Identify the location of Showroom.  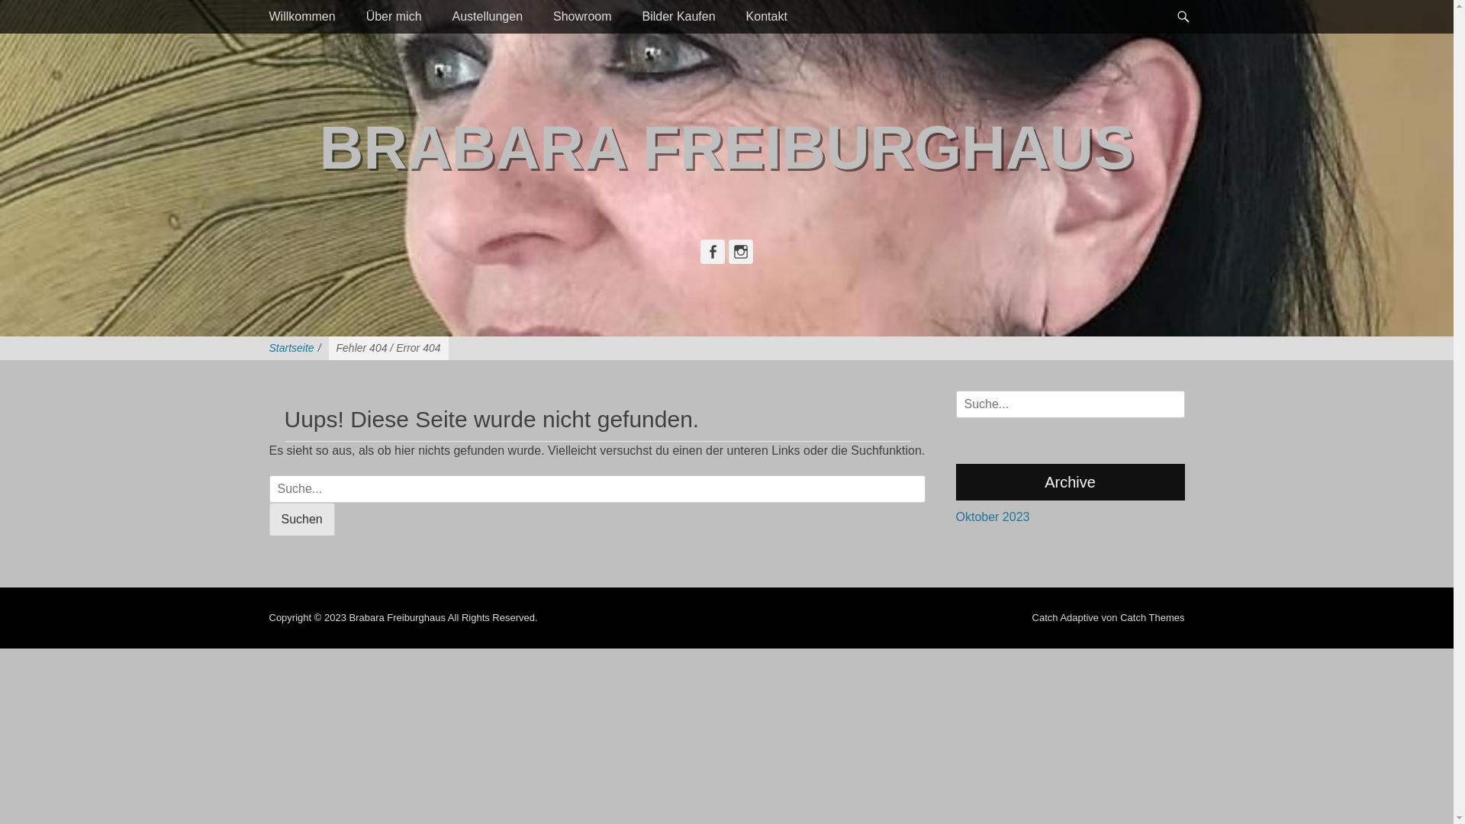
(582, 17).